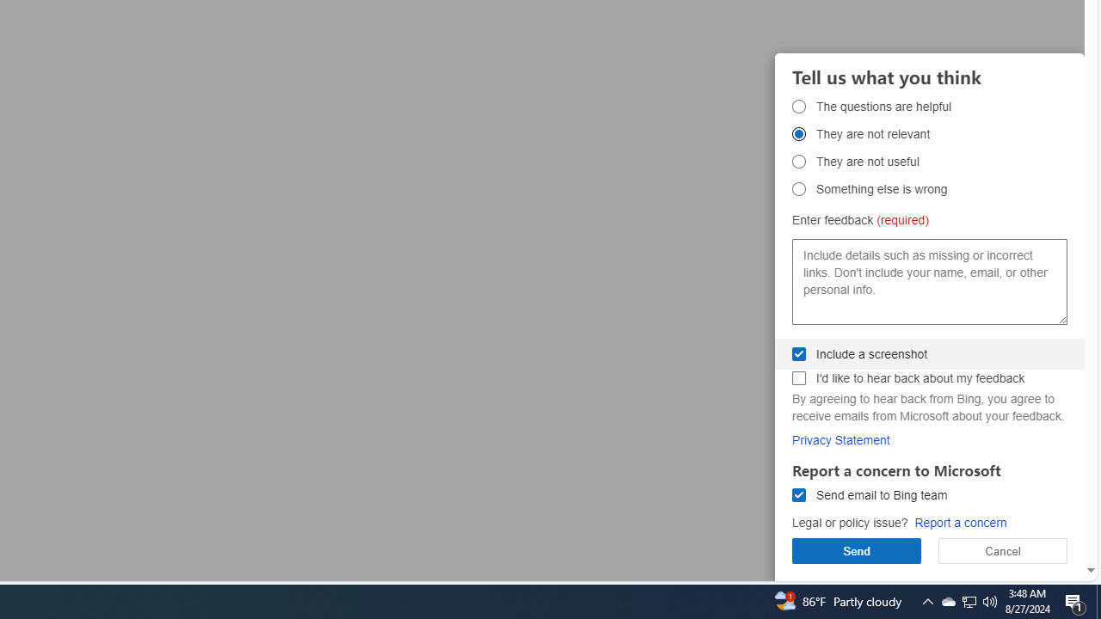 The width and height of the screenshot is (1101, 619). I want to click on They are not relevant They are not relevant, so click(798, 134).